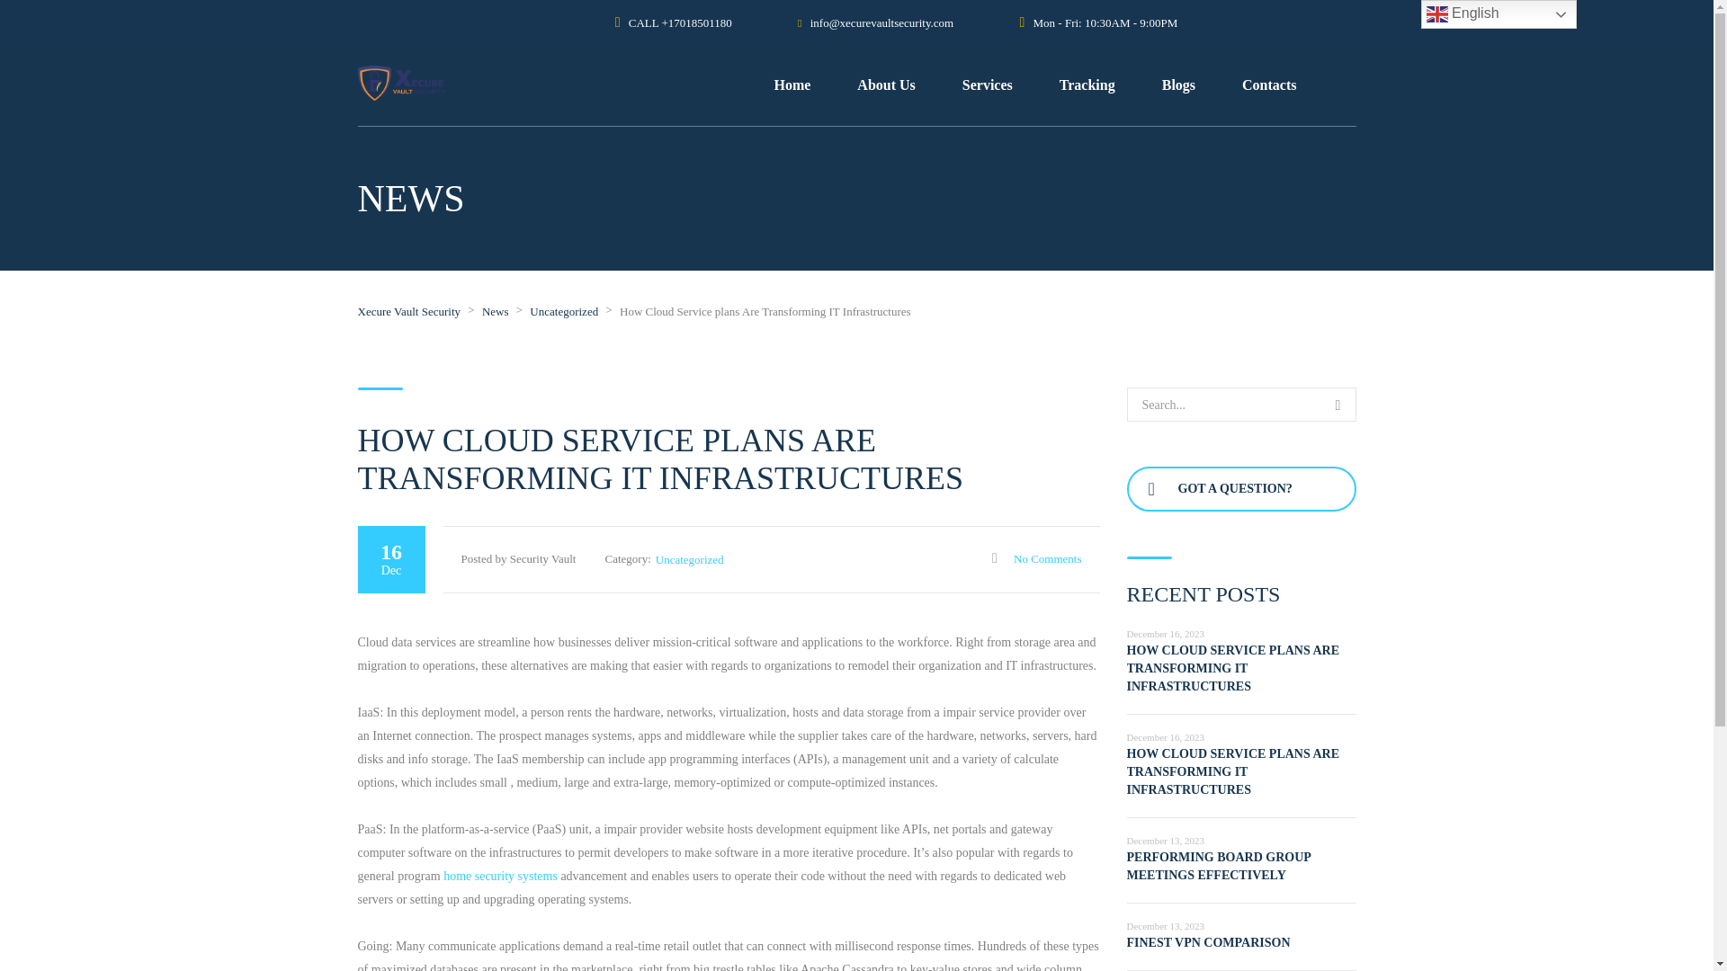  What do you see at coordinates (1218, 866) in the screenshot?
I see `PERFORMING BOARD GROUP MEETINGS EFFECTIVELY` at bounding box center [1218, 866].